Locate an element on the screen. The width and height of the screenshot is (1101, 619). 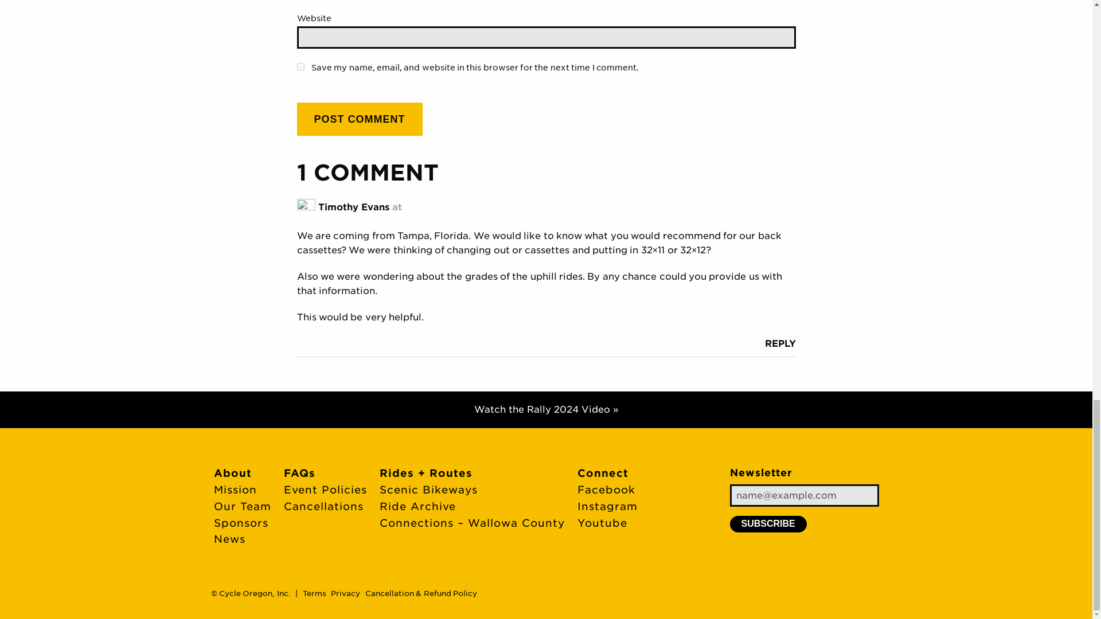
Our Team is located at coordinates (242, 506).